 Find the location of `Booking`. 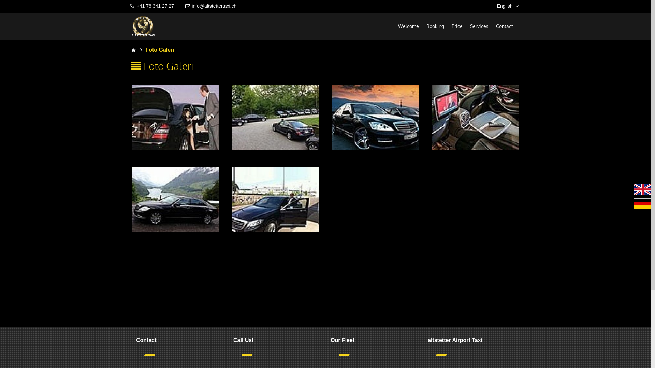

Booking is located at coordinates (435, 26).